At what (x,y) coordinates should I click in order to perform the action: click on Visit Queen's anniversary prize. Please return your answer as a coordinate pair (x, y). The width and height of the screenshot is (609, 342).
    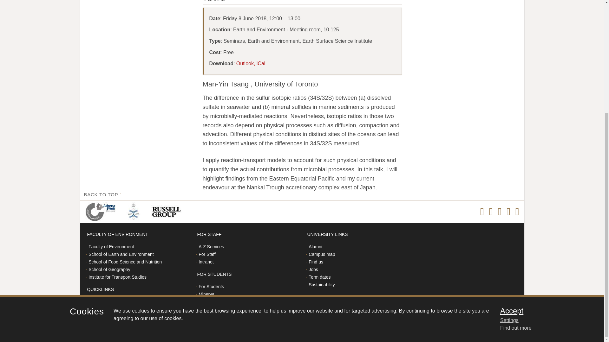
    Looking at the image, I should click on (134, 212).